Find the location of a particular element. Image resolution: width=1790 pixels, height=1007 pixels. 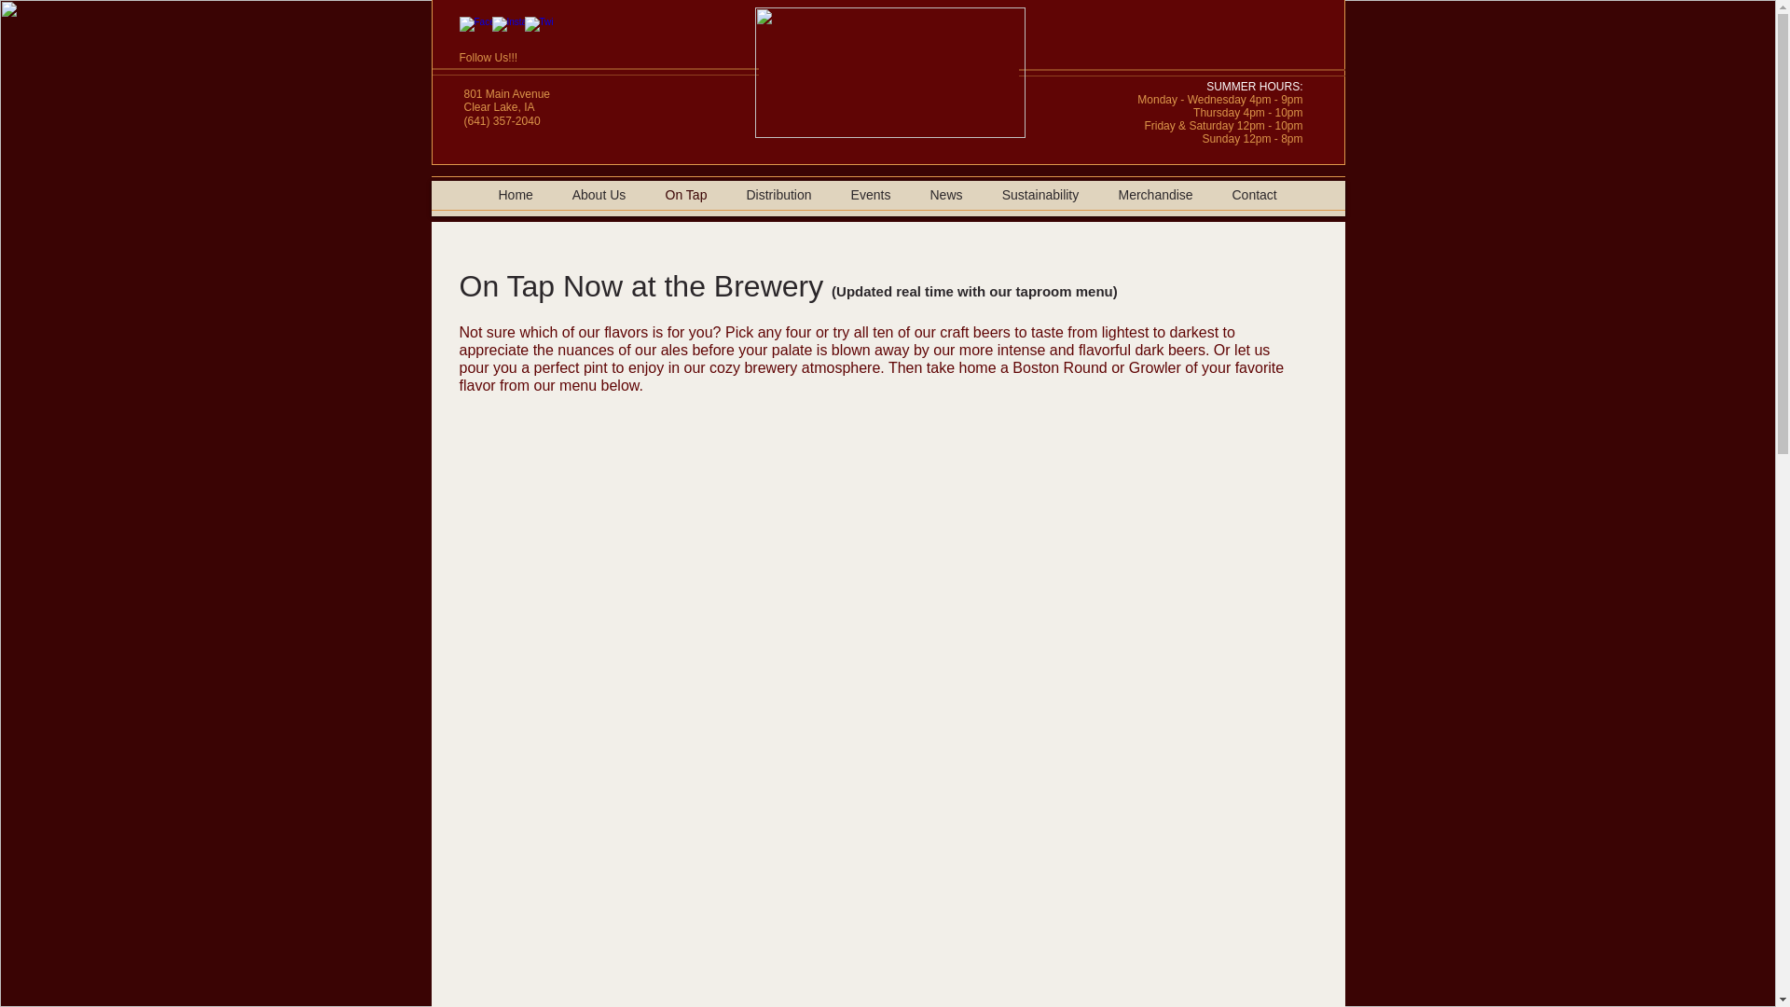

On Tap is located at coordinates (685, 194).